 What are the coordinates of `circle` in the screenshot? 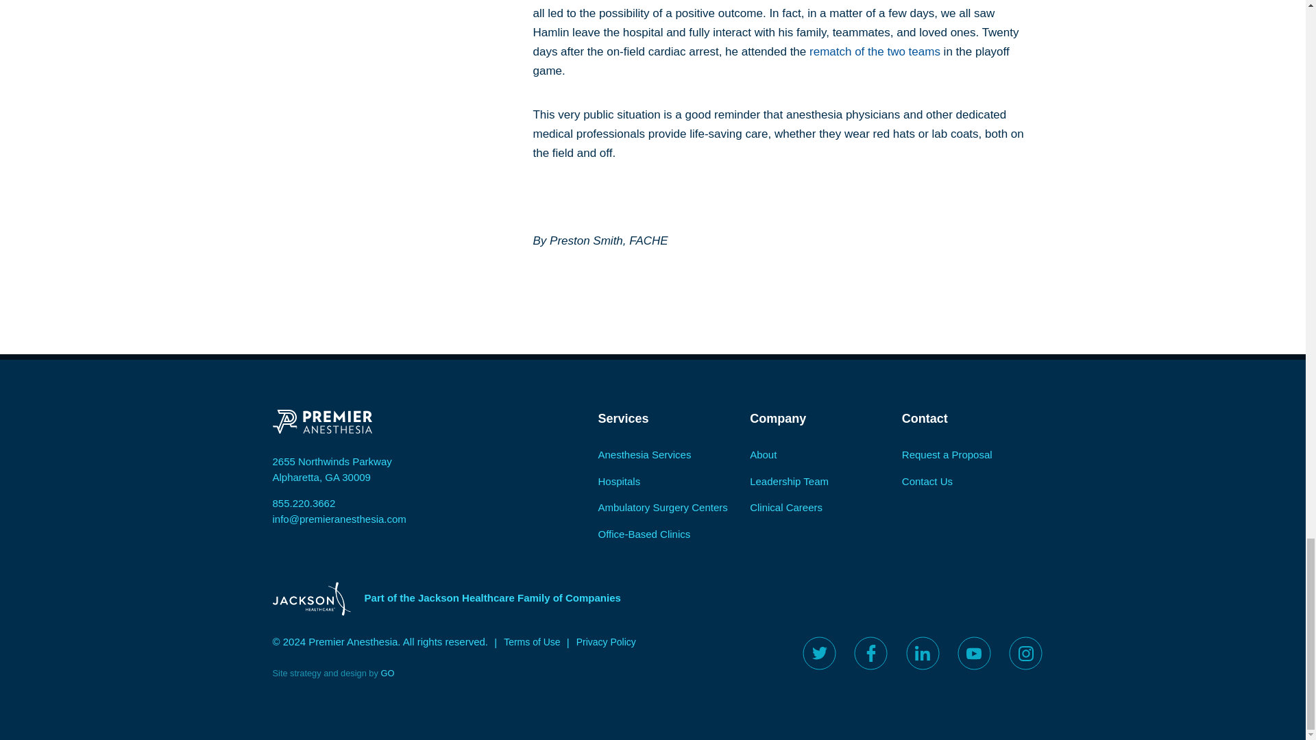 It's located at (923, 653).